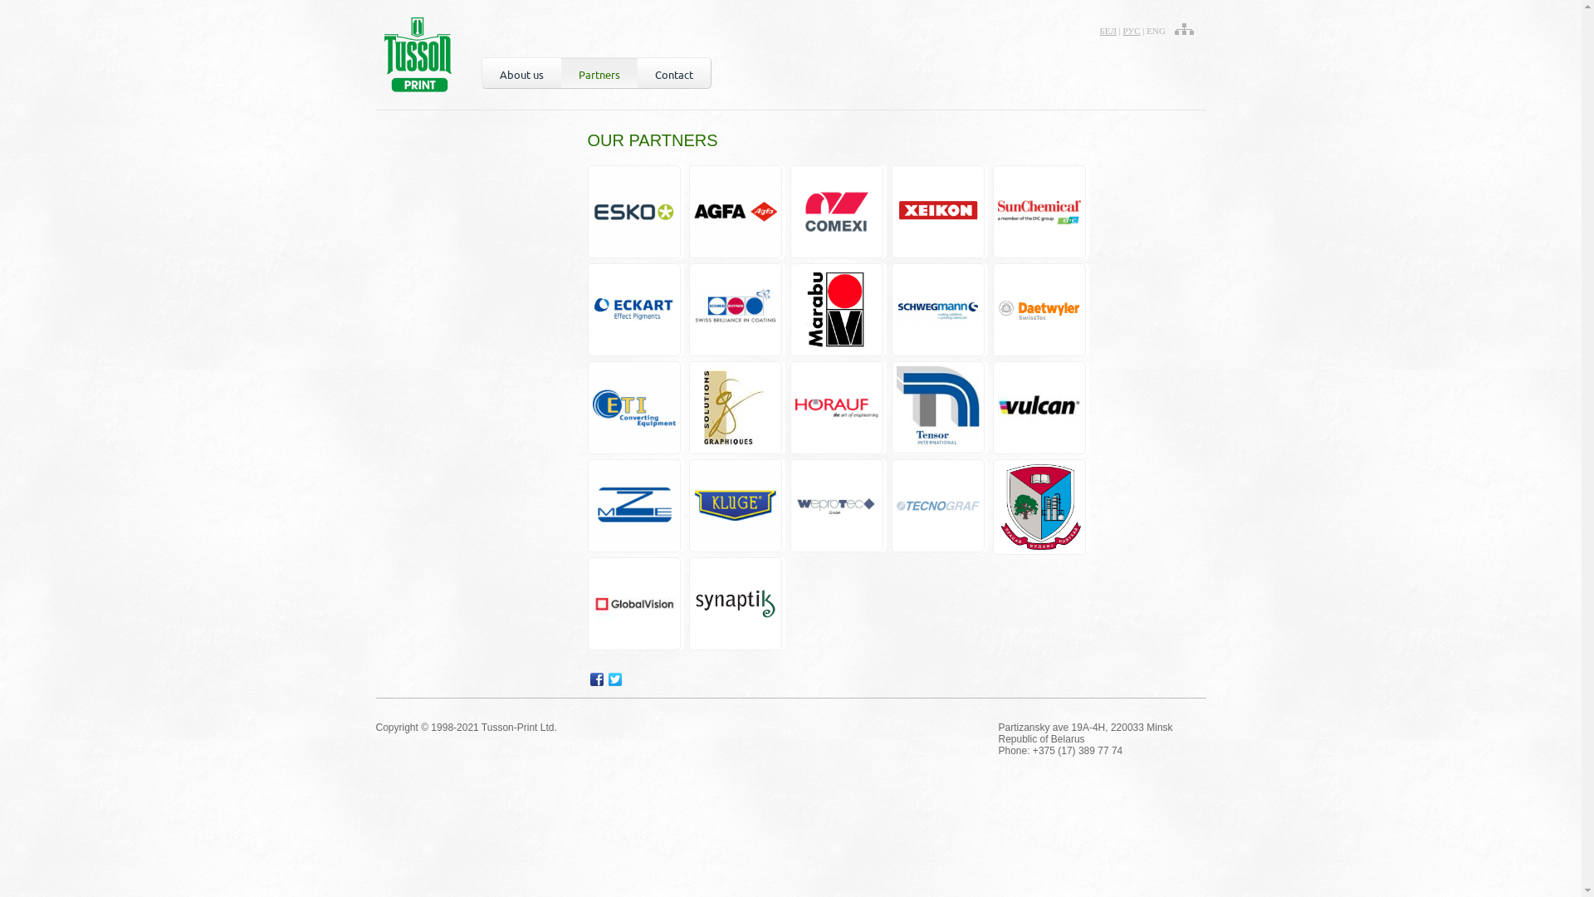 The image size is (1594, 897). Describe the element at coordinates (839, 408) in the screenshot. I see `HOERAUF` at that location.